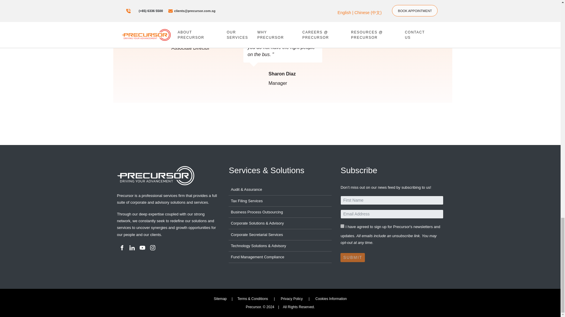 Image resolution: width=565 pixels, height=317 pixels. I want to click on Business Process Outsourcing, so click(280, 212).